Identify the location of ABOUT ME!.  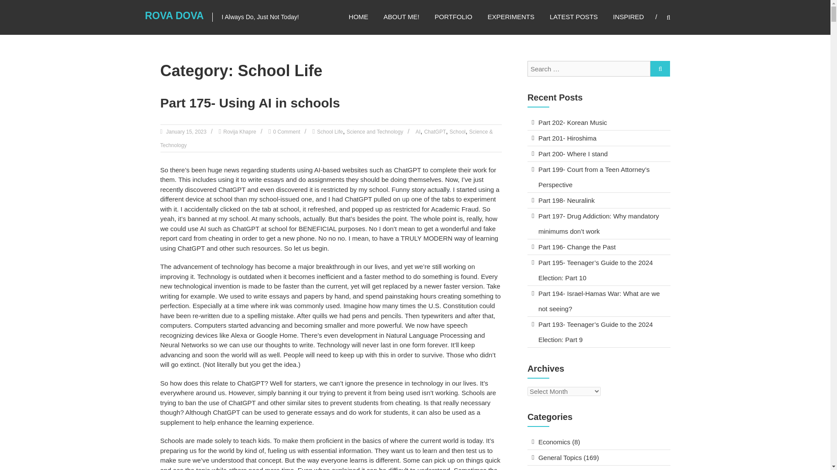
(401, 17).